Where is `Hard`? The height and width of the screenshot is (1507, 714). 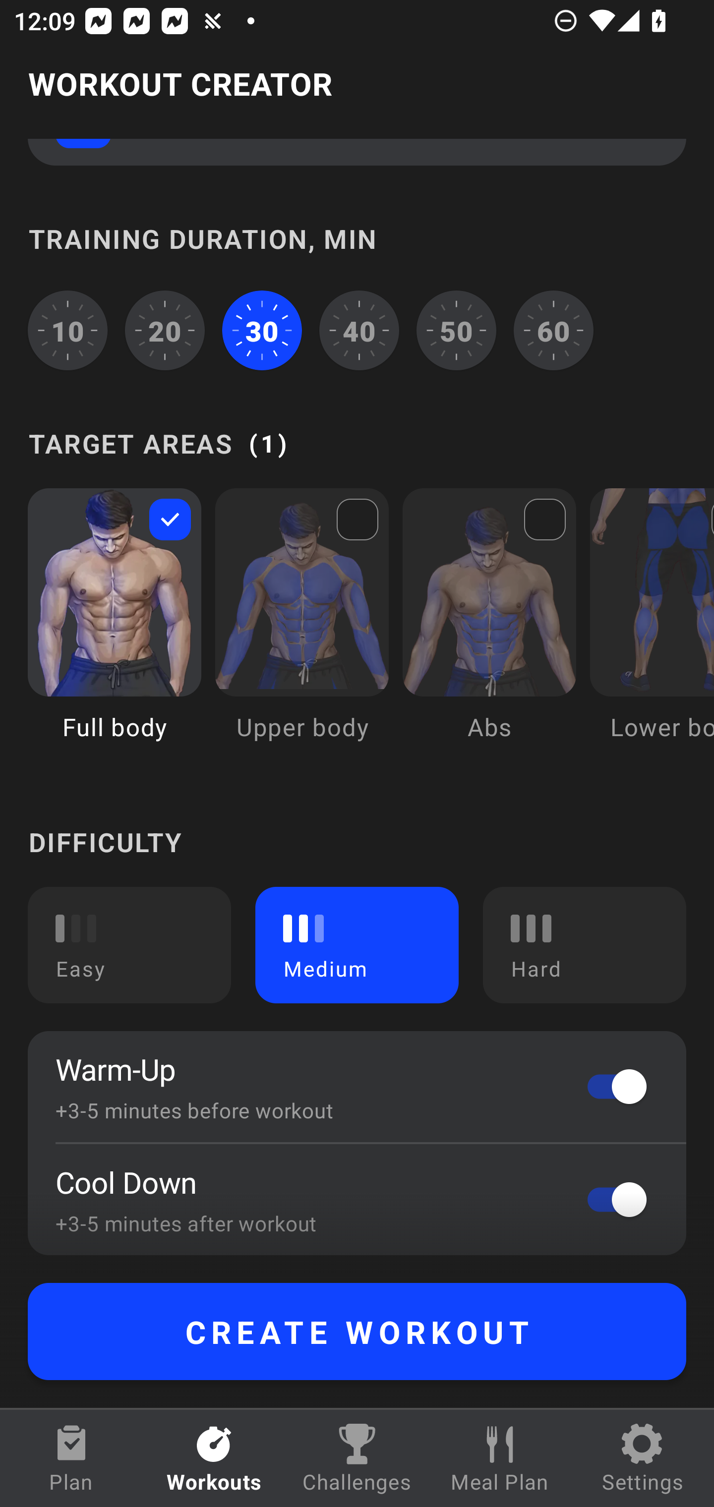 Hard is located at coordinates (584, 945).